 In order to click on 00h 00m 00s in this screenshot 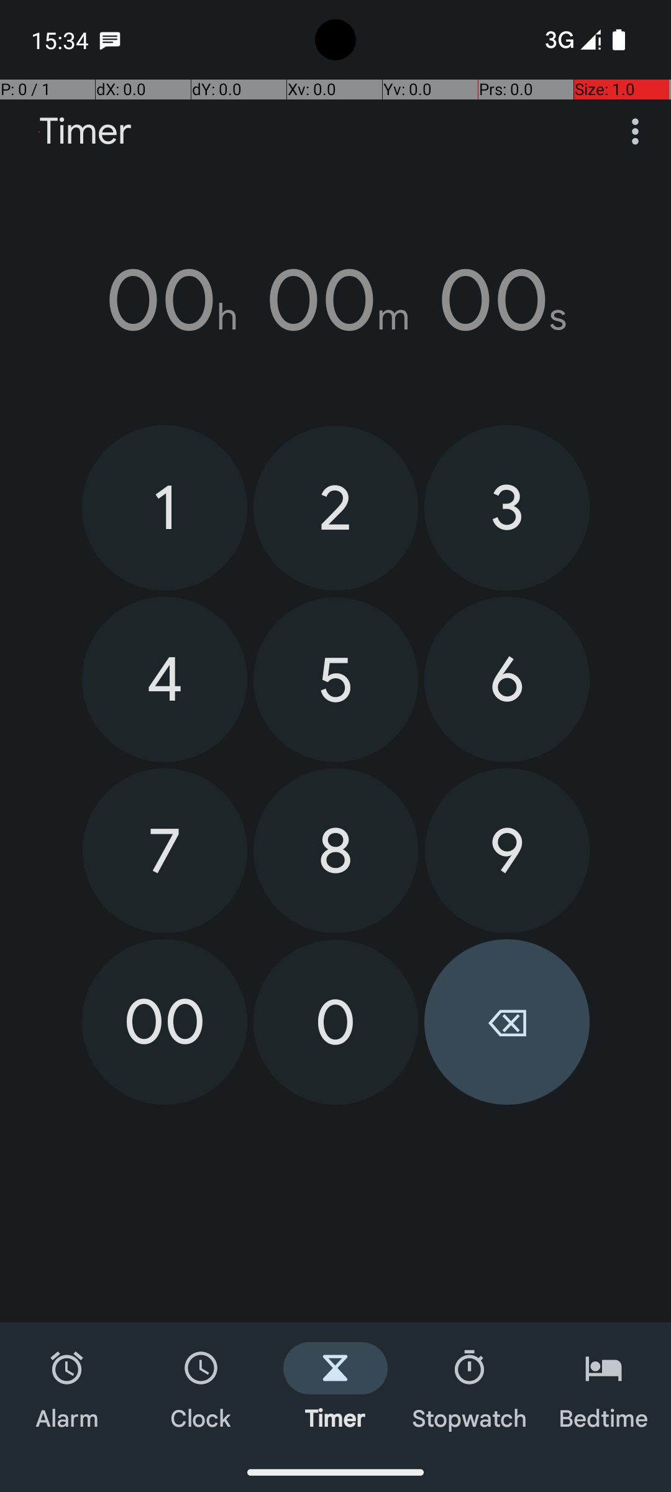, I will do `click(335, 300)`.